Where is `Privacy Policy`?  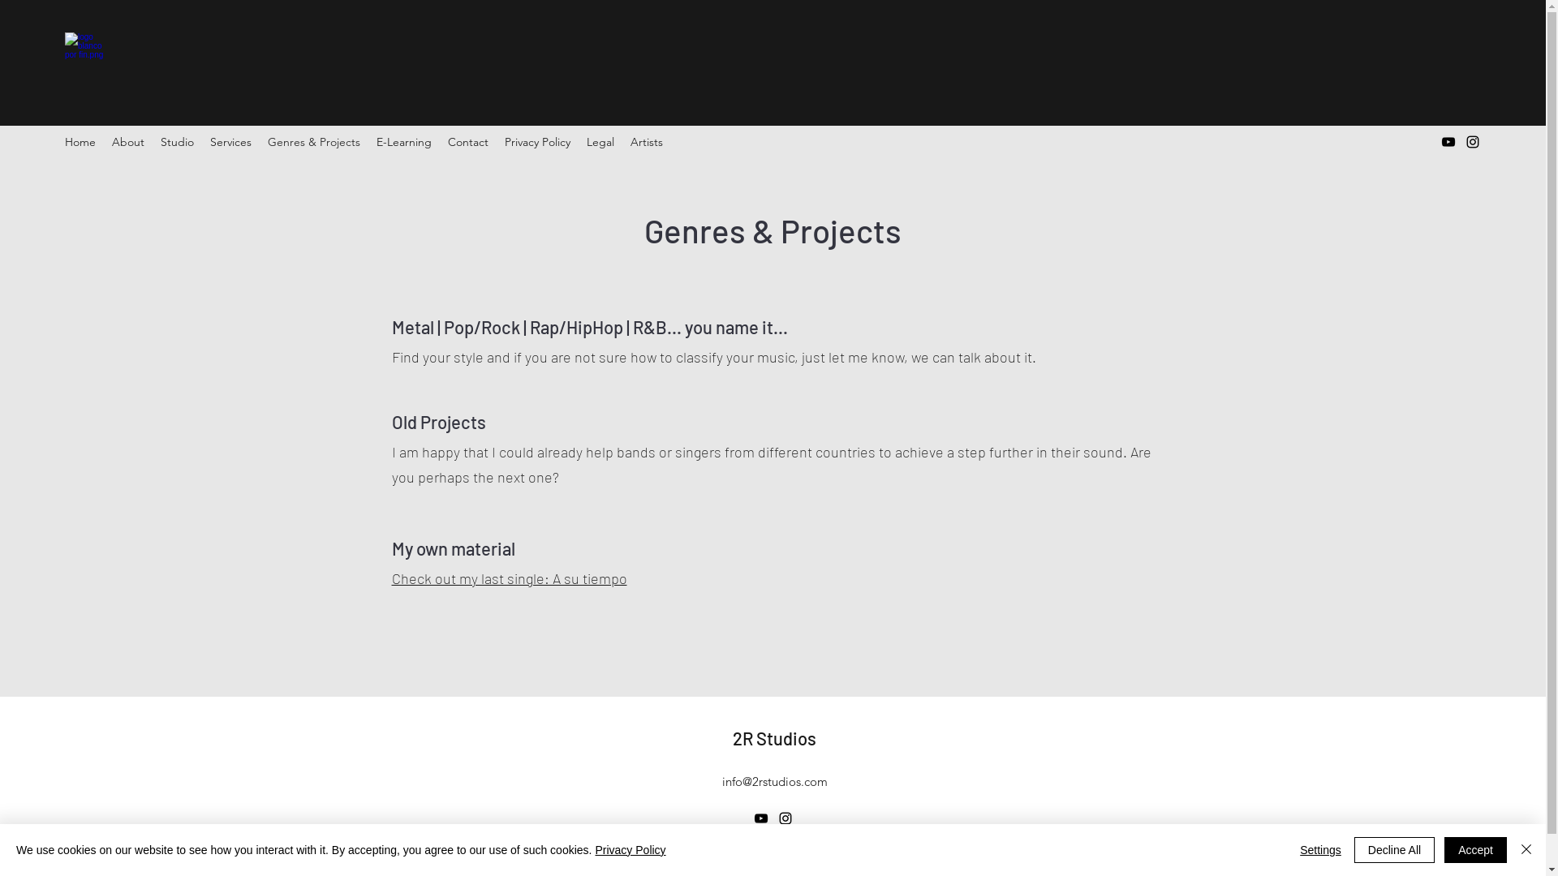 Privacy Policy is located at coordinates (630, 850).